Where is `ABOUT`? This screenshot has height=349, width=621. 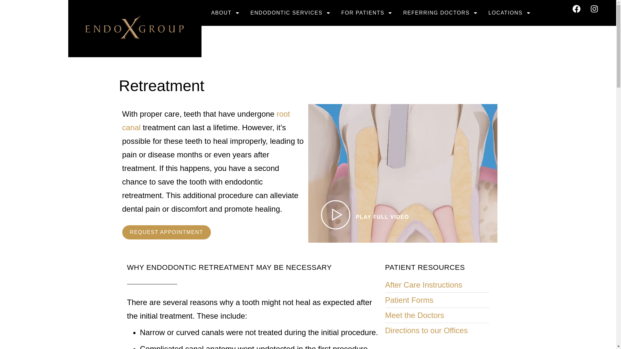 ABOUT is located at coordinates (225, 13).